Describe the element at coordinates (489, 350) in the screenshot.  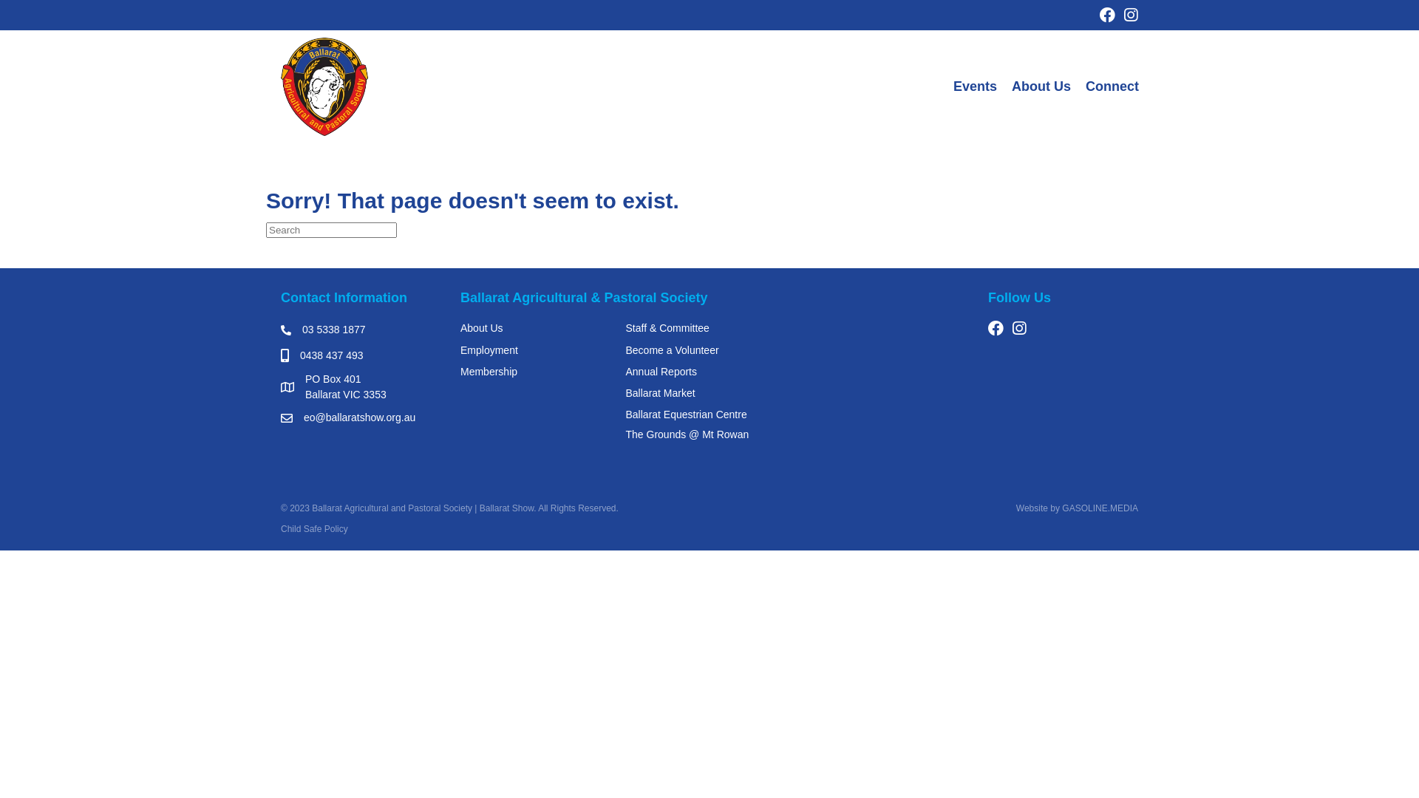
I see `Employment` at that location.